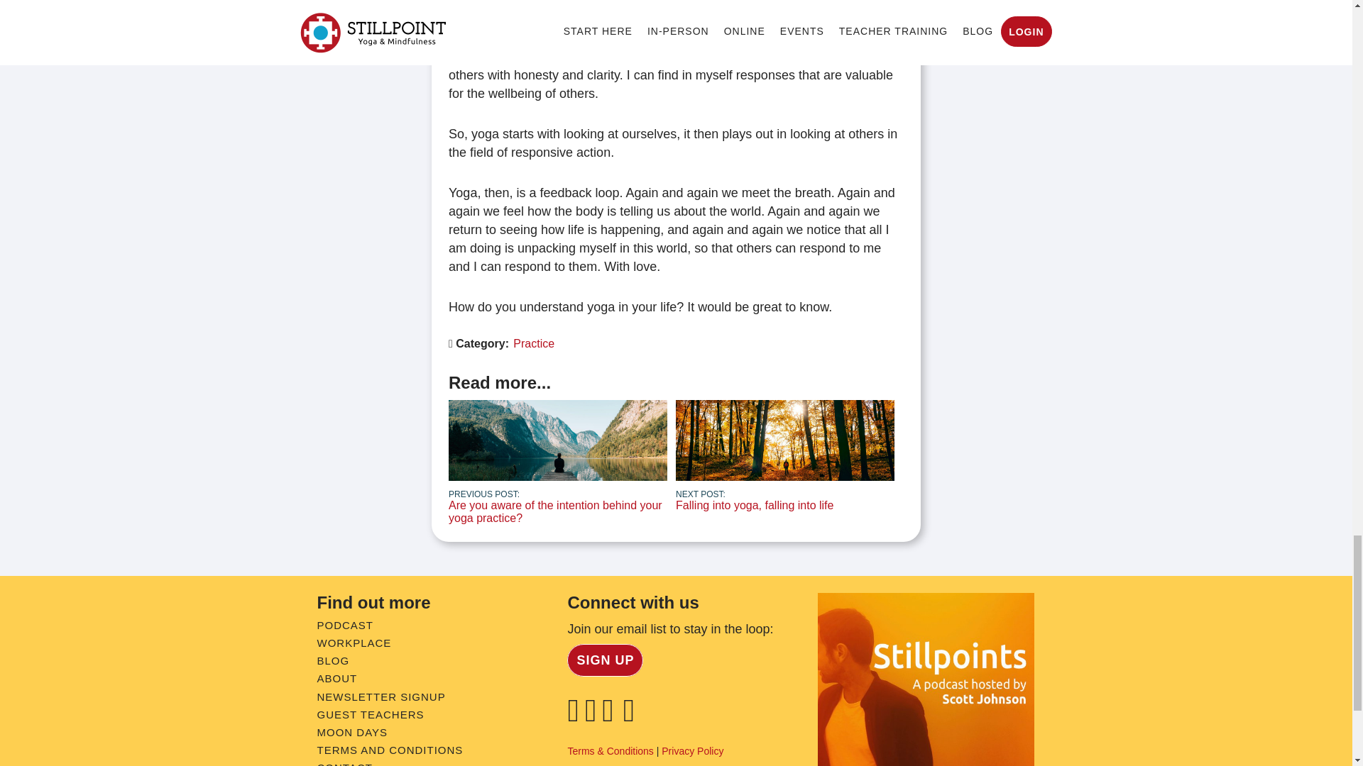 Image resolution: width=1363 pixels, height=766 pixels. What do you see at coordinates (345, 624) in the screenshot?
I see `PODCAST` at bounding box center [345, 624].